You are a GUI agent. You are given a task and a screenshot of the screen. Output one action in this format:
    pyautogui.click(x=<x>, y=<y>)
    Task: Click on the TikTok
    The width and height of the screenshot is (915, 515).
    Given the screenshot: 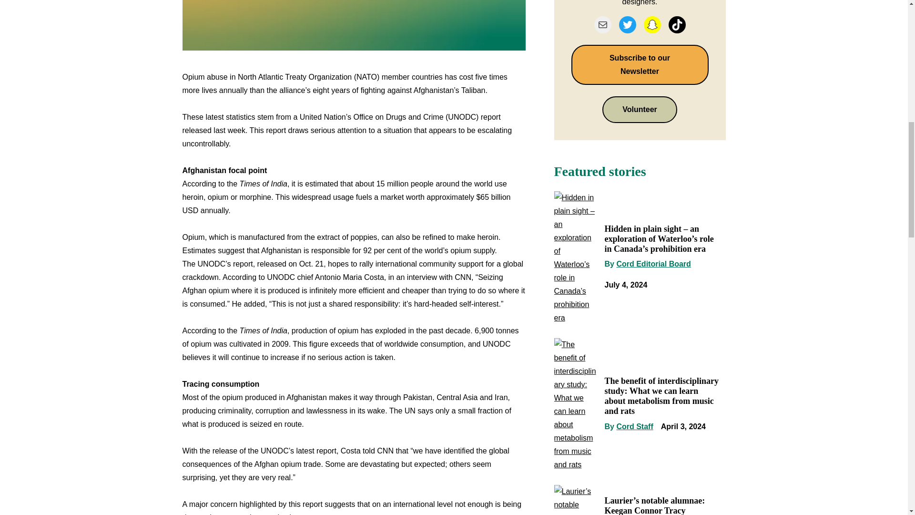 What is the action you would take?
    pyautogui.click(x=677, y=25)
    